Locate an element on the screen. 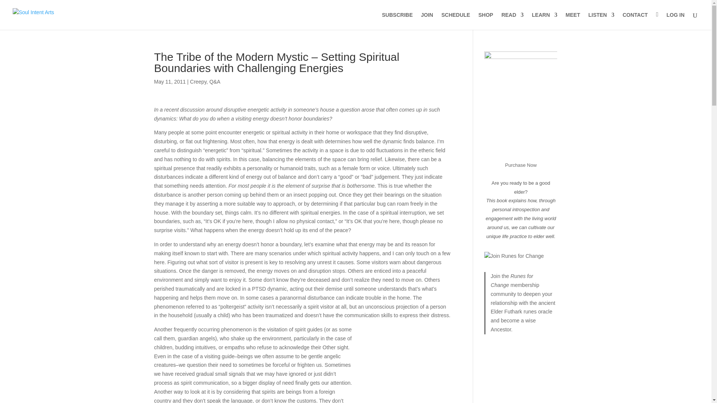 The height and width of the screenshot is (403, 717). SCHEDULE is located at coordinates (456, 21).